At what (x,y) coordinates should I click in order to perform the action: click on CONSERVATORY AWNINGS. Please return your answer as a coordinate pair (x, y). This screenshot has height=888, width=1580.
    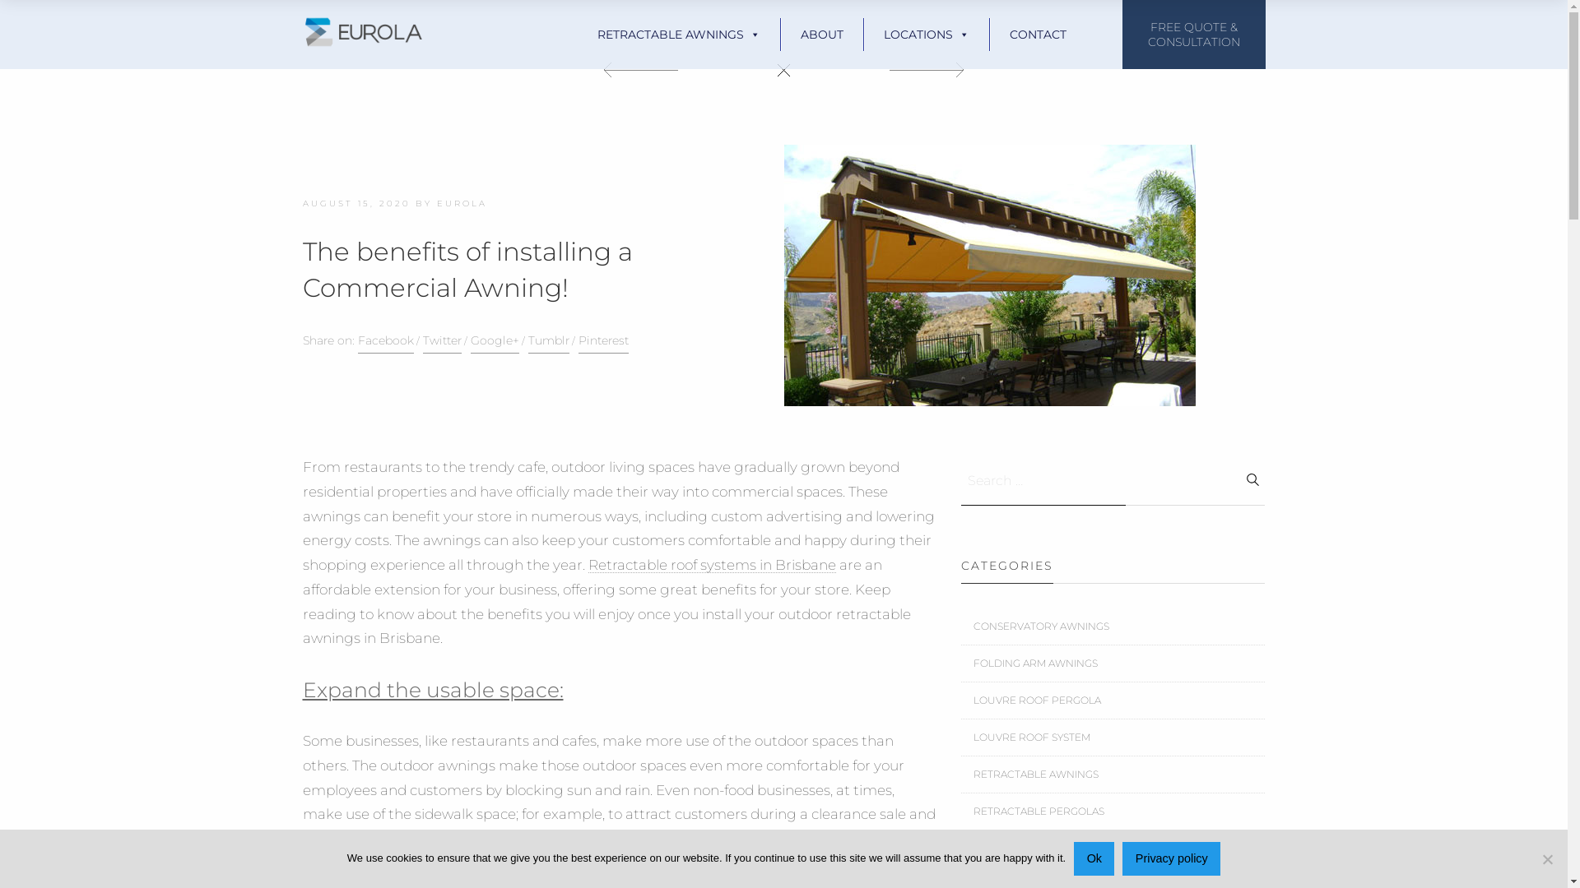
    Looking at the image, I should click on (1040, 627).